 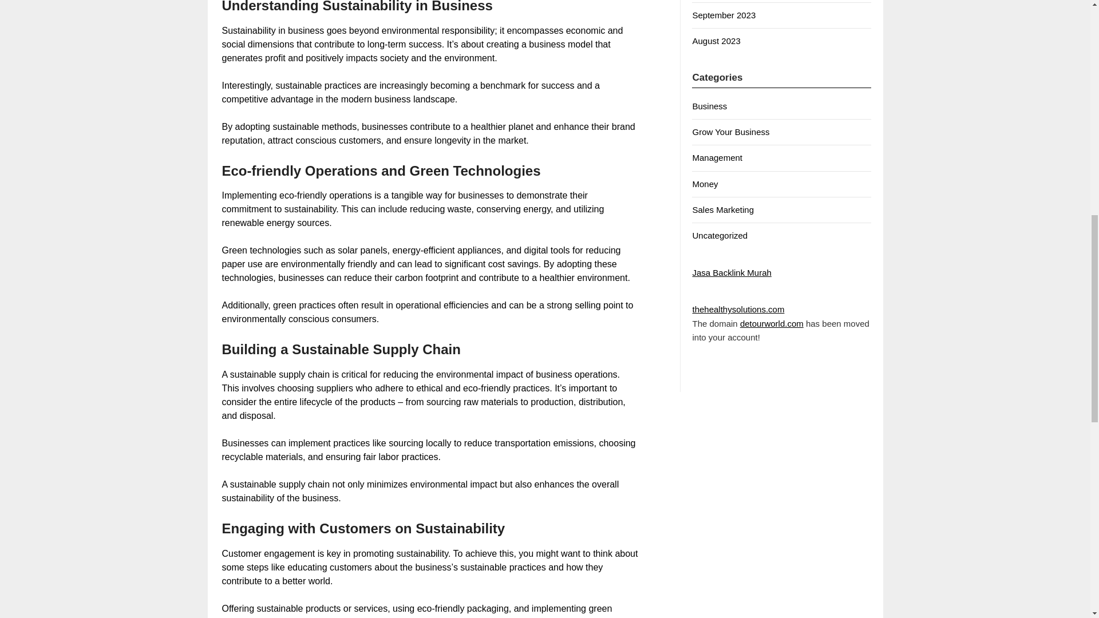 What do you see at coordinates (705, 184) in the screenshot?
I see `Money` at bounding box center [705, 184].